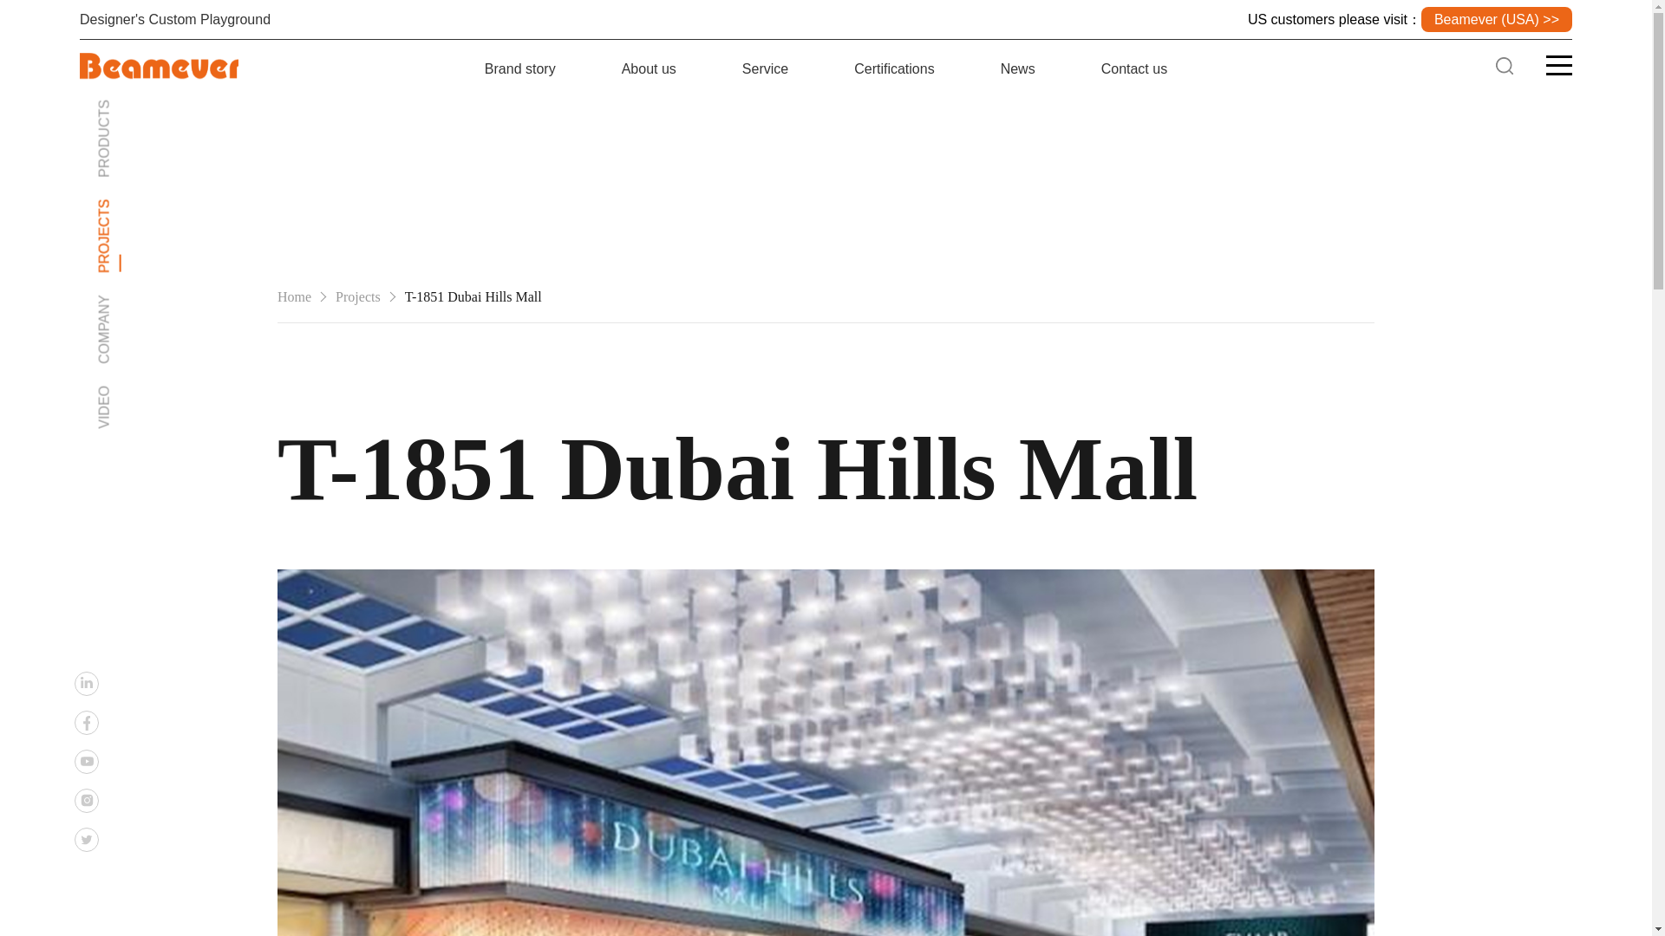  I want to click on Brand story, so click(520, 69).